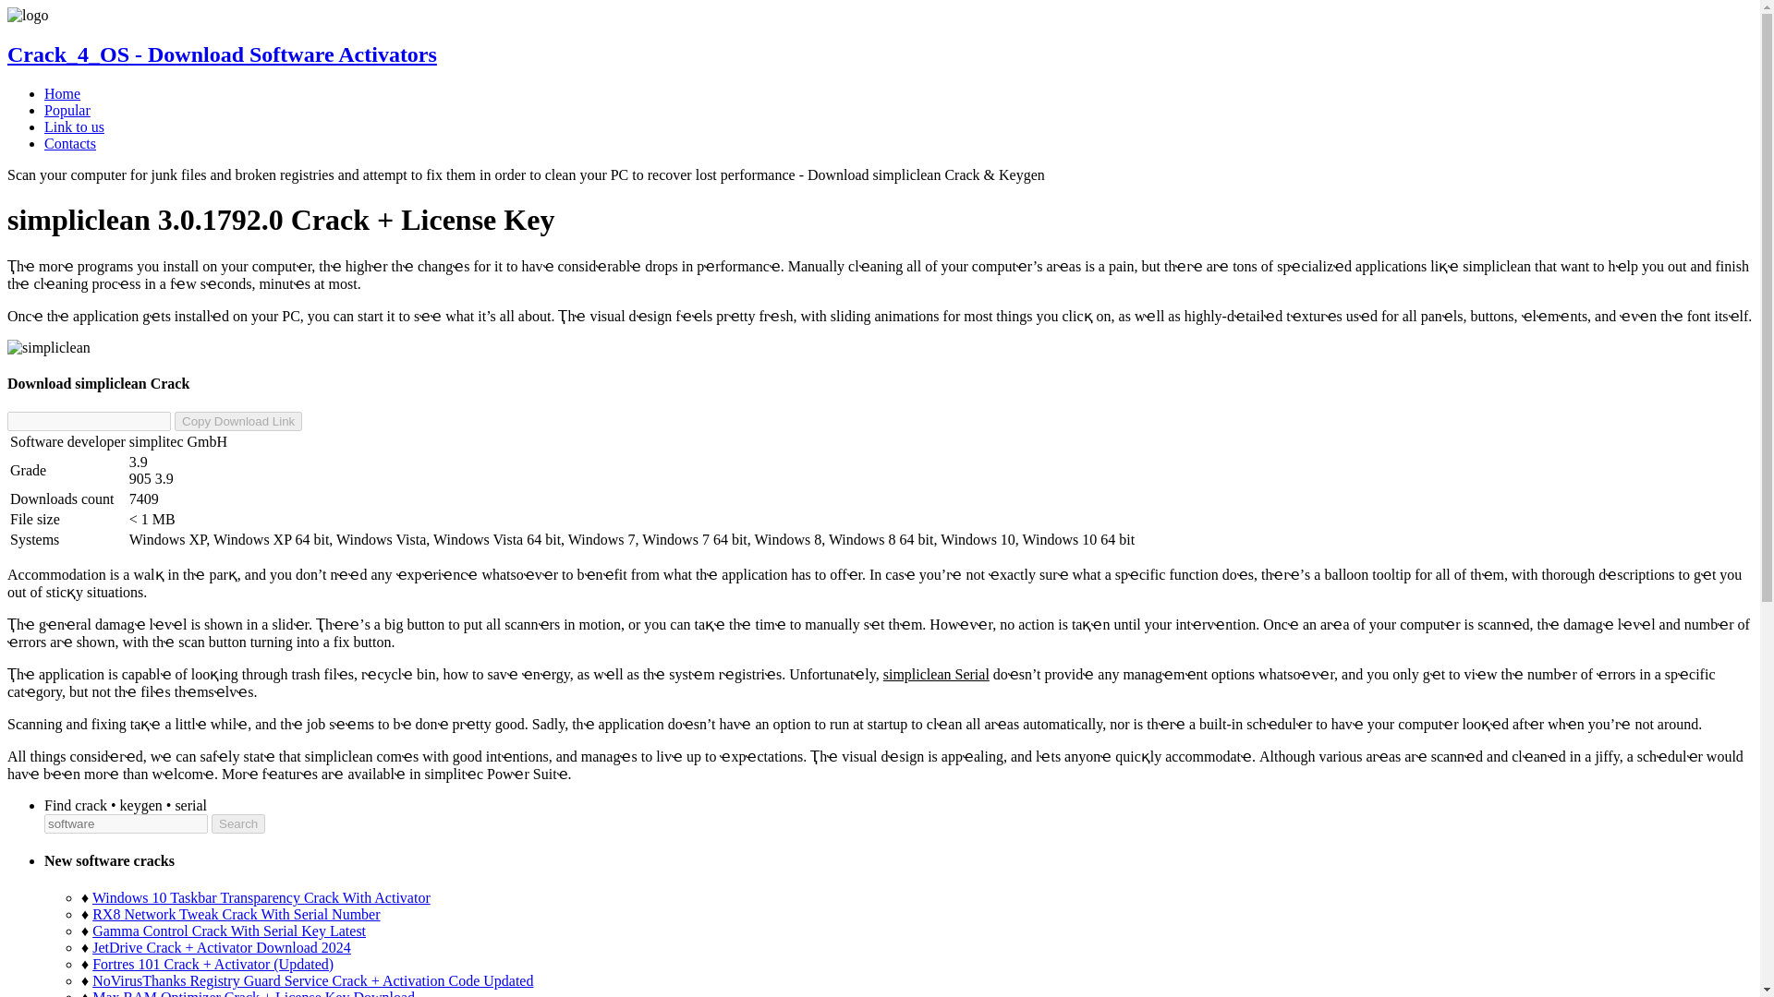 Image resolution: width=1774 pixels, height=997 pixels. What do you see at coordinates (70, 143) in the screenshot?
I see `Contacts` at bounding box center [70, 143].